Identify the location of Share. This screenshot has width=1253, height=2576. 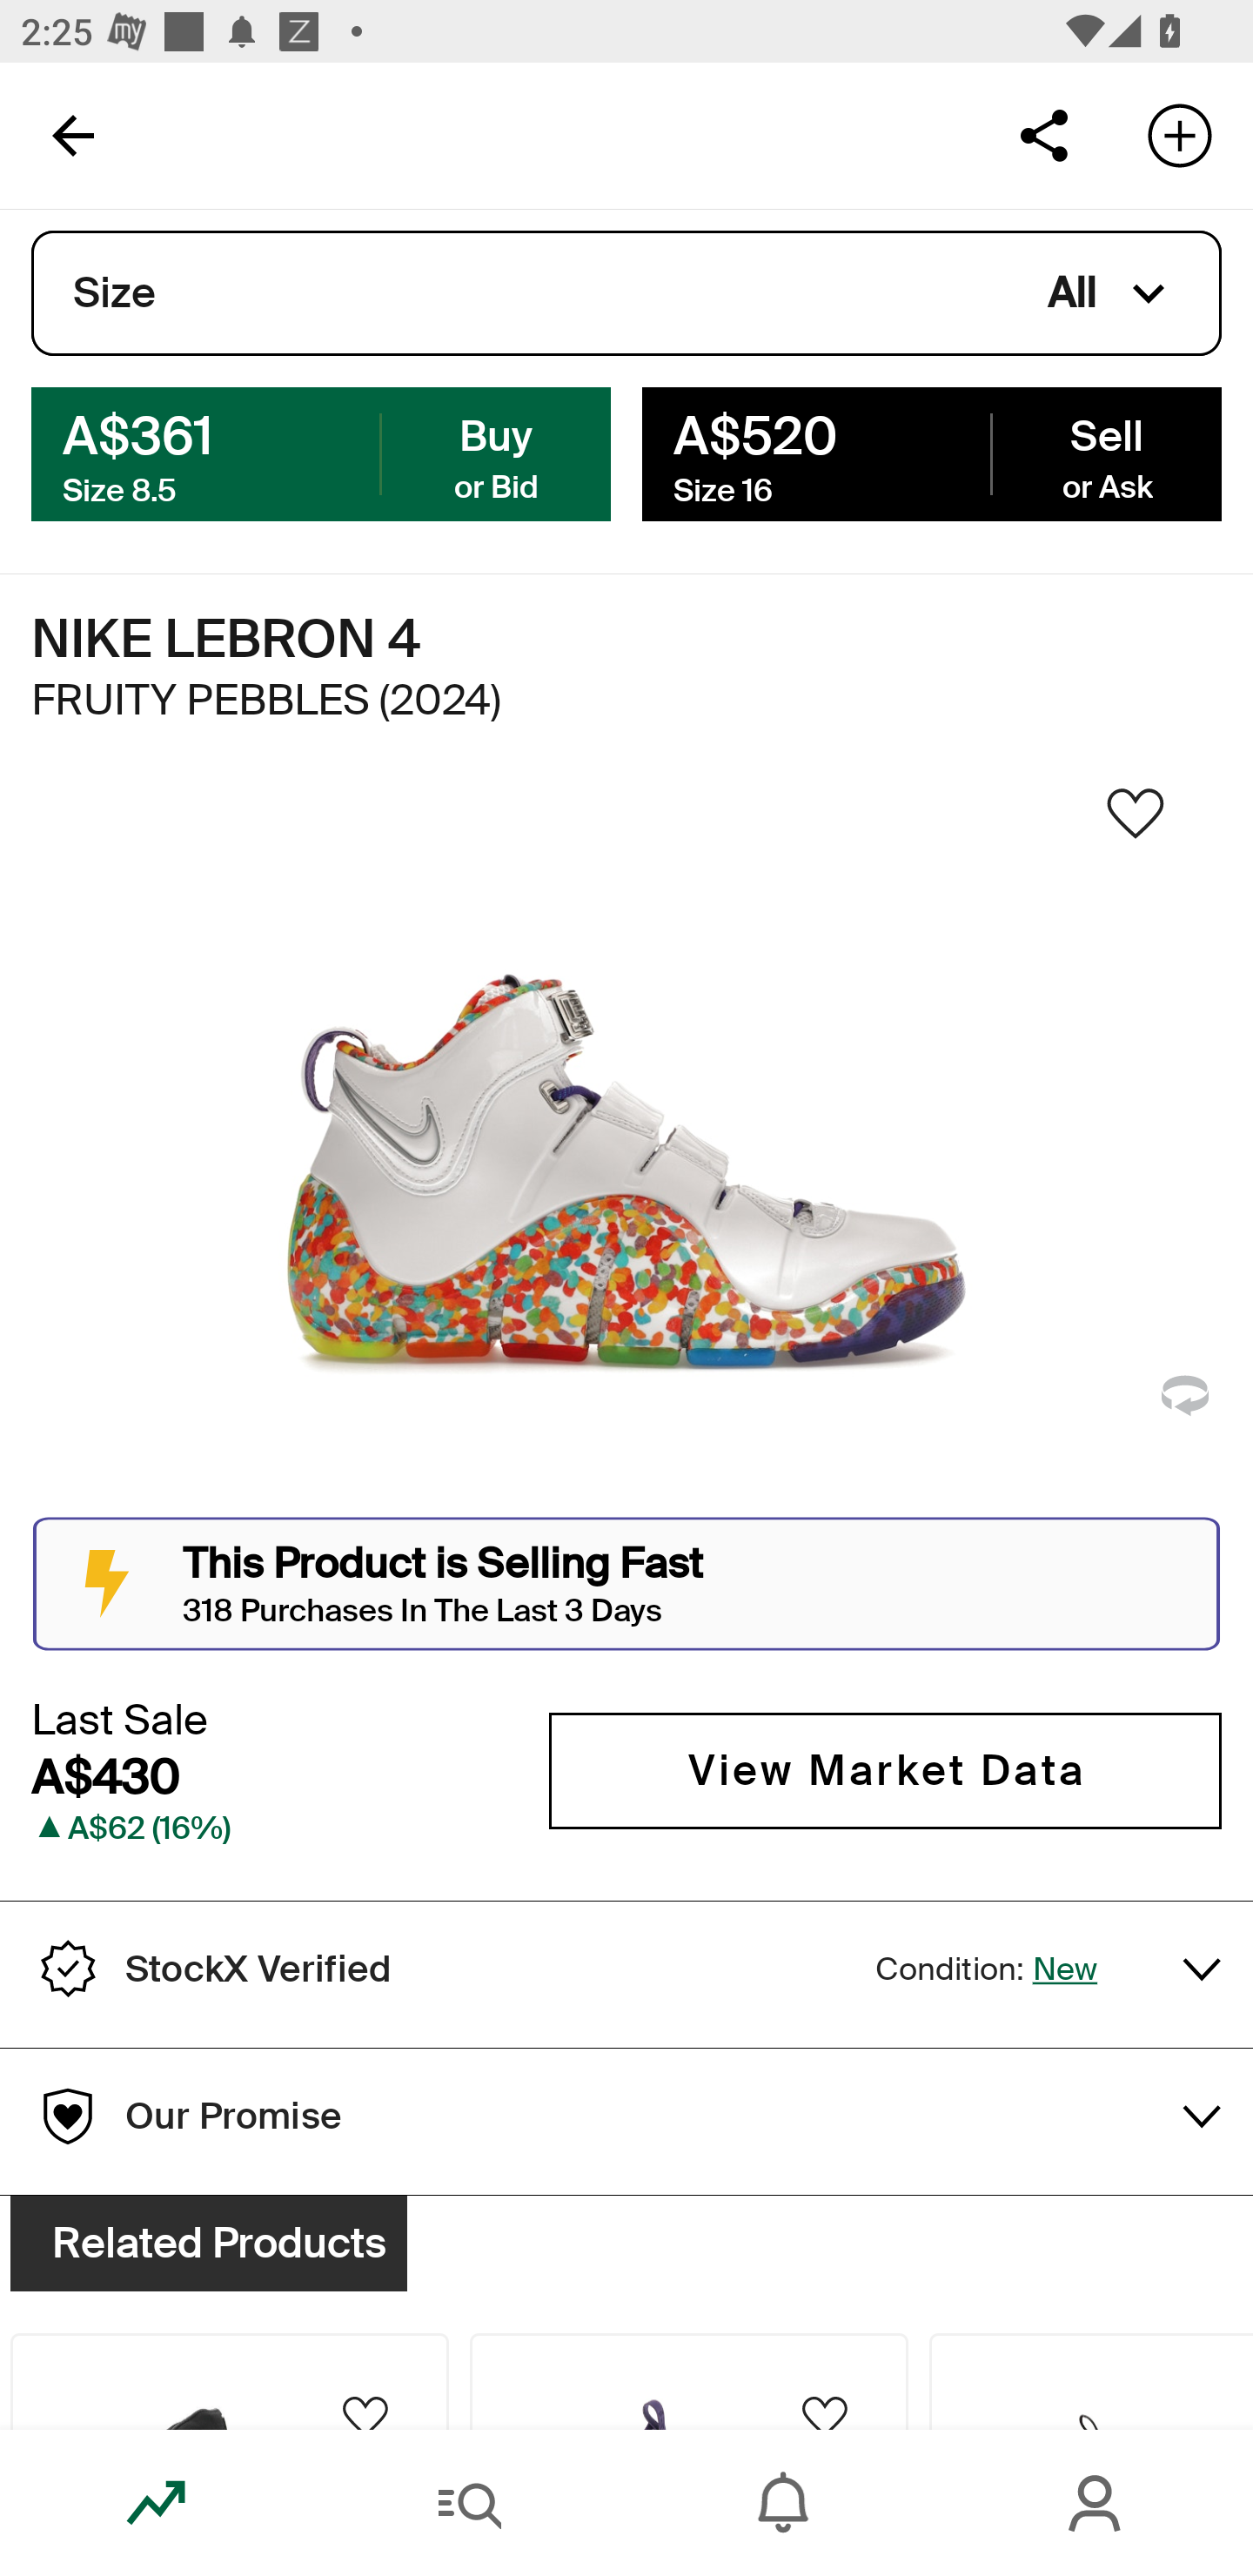
(1043, 134).